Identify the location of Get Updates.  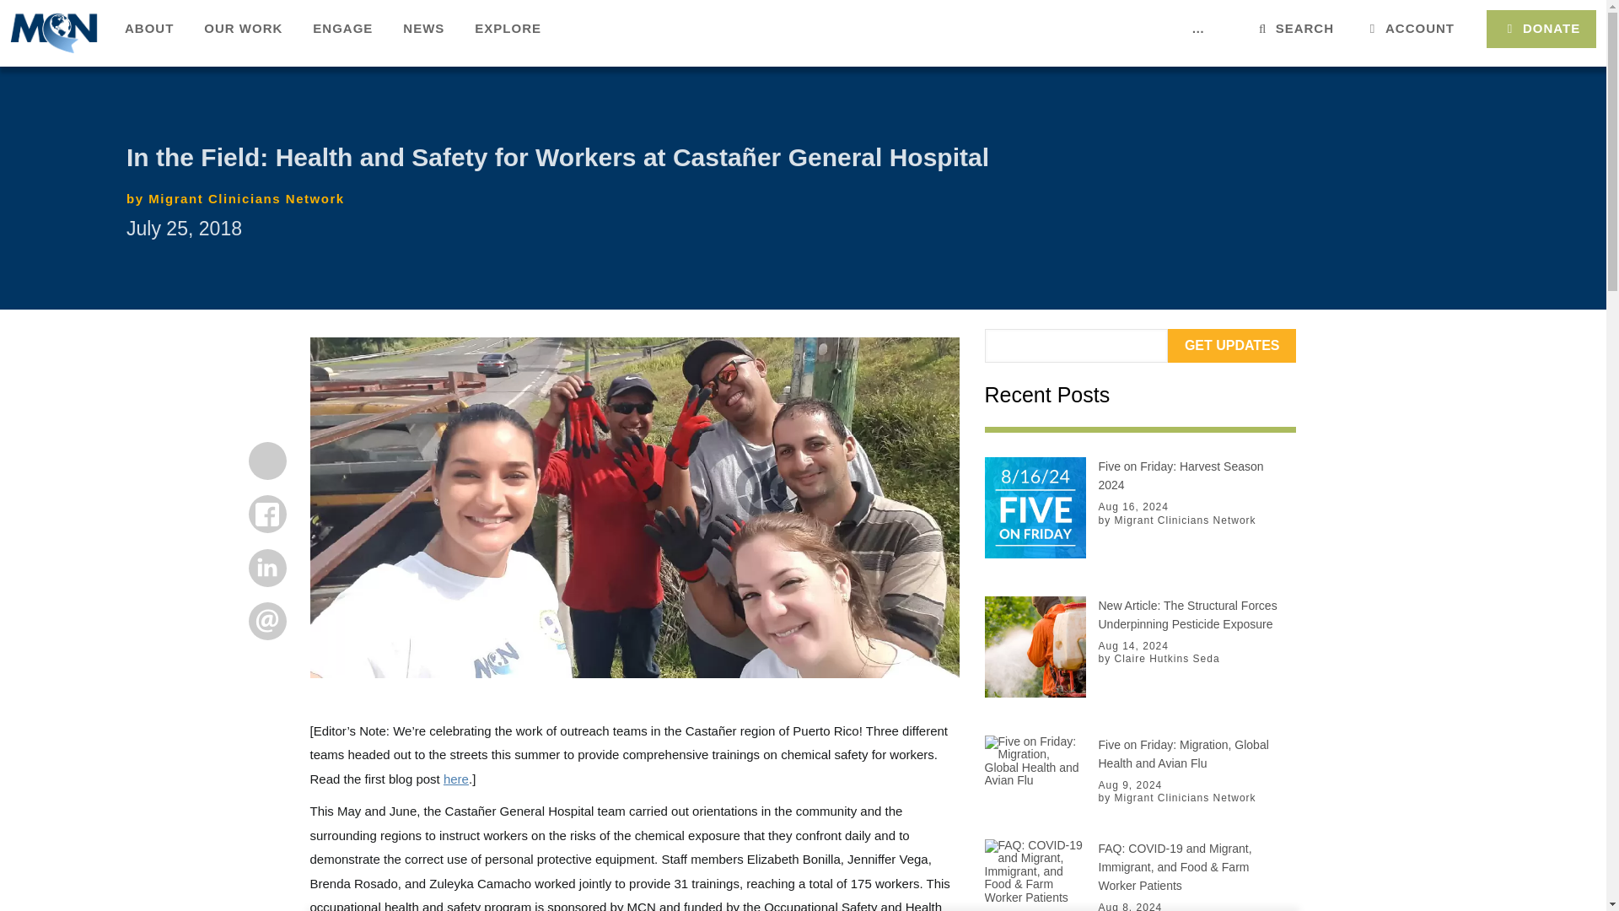
(1231, 345).